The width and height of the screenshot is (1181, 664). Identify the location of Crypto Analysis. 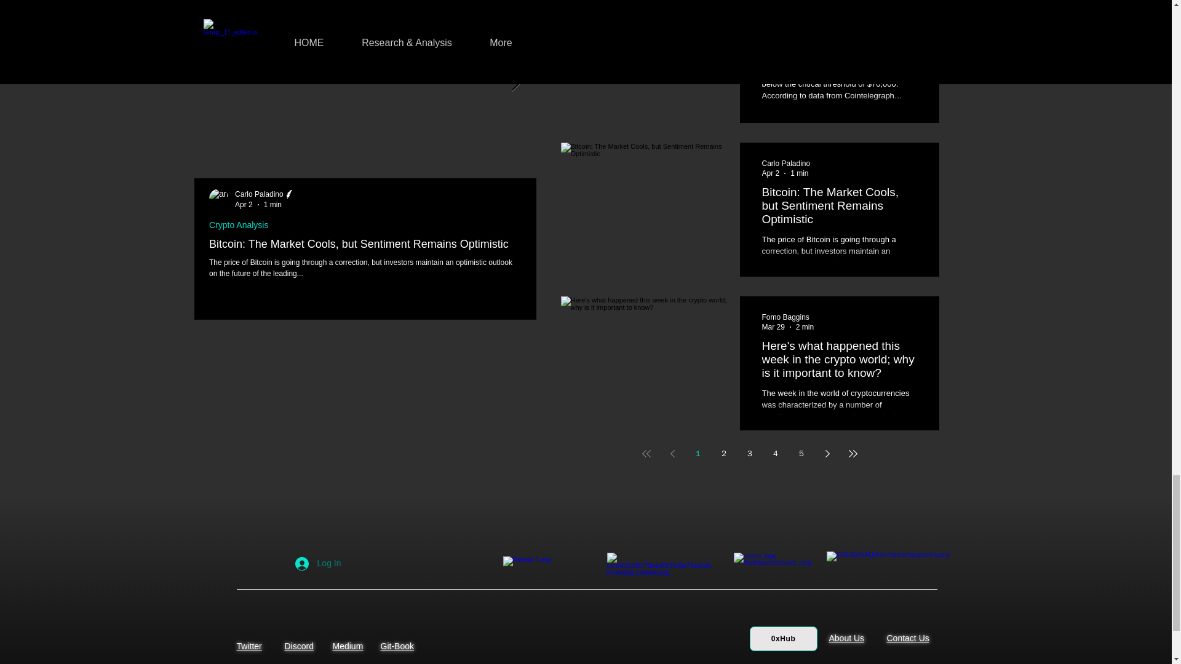
(581, 225).